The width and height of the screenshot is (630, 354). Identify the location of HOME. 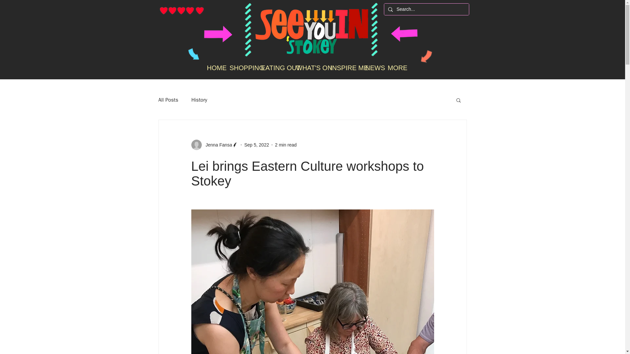
(213, 68).